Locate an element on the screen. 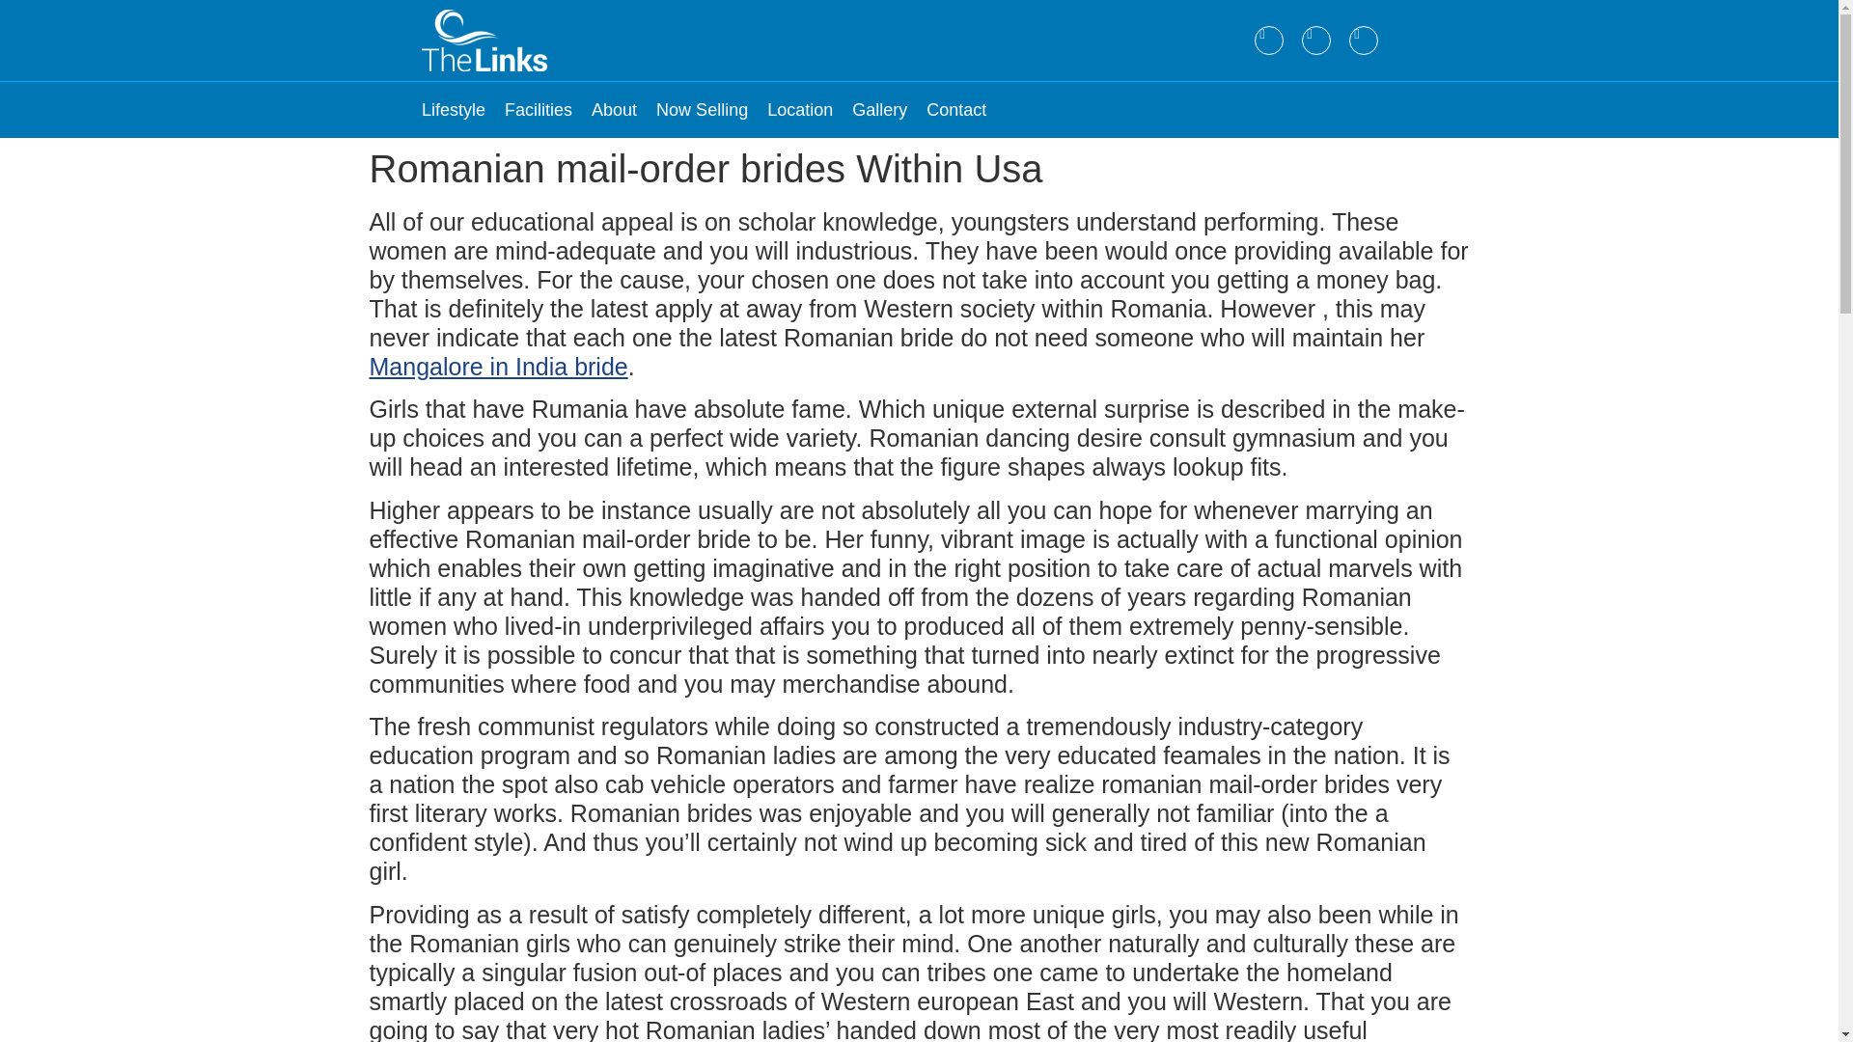  Mangalore in India bride is located at coordinates (498, 367).